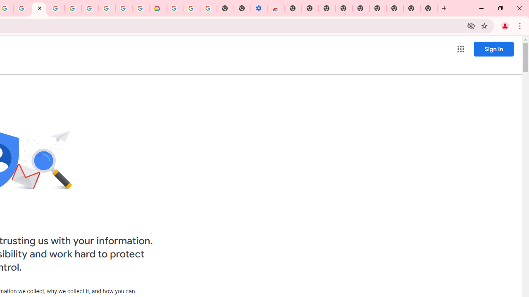 Image resolution: width=529 pixels, height=297 pixels. What do you see at coordinates (191, 8) in the screenshot?
I see `Google Account Help` at bounding box center [191, 8].